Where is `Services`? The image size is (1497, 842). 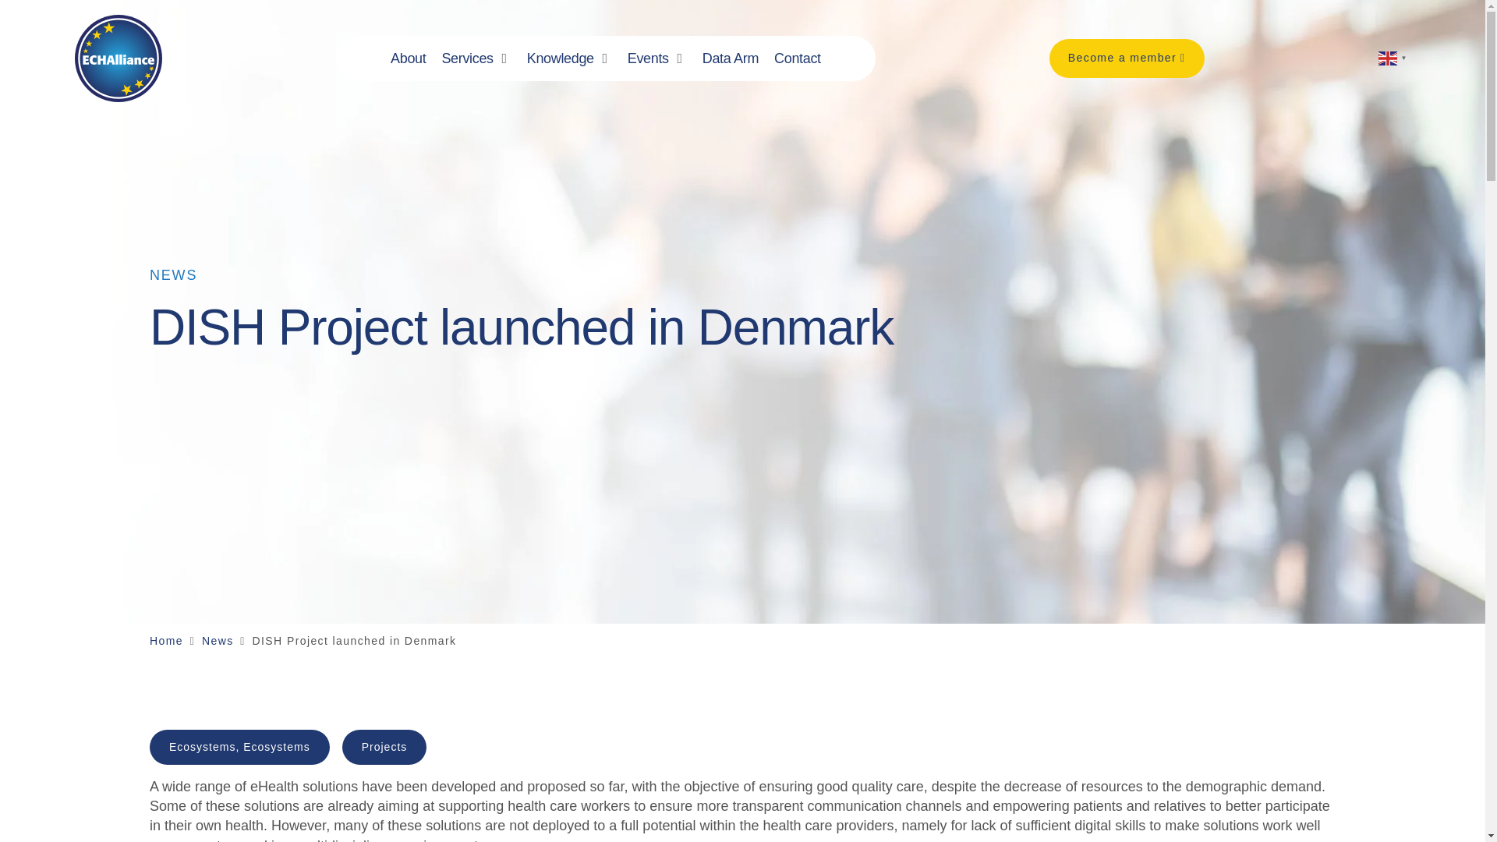
Services is located at coordinates (466, 58).